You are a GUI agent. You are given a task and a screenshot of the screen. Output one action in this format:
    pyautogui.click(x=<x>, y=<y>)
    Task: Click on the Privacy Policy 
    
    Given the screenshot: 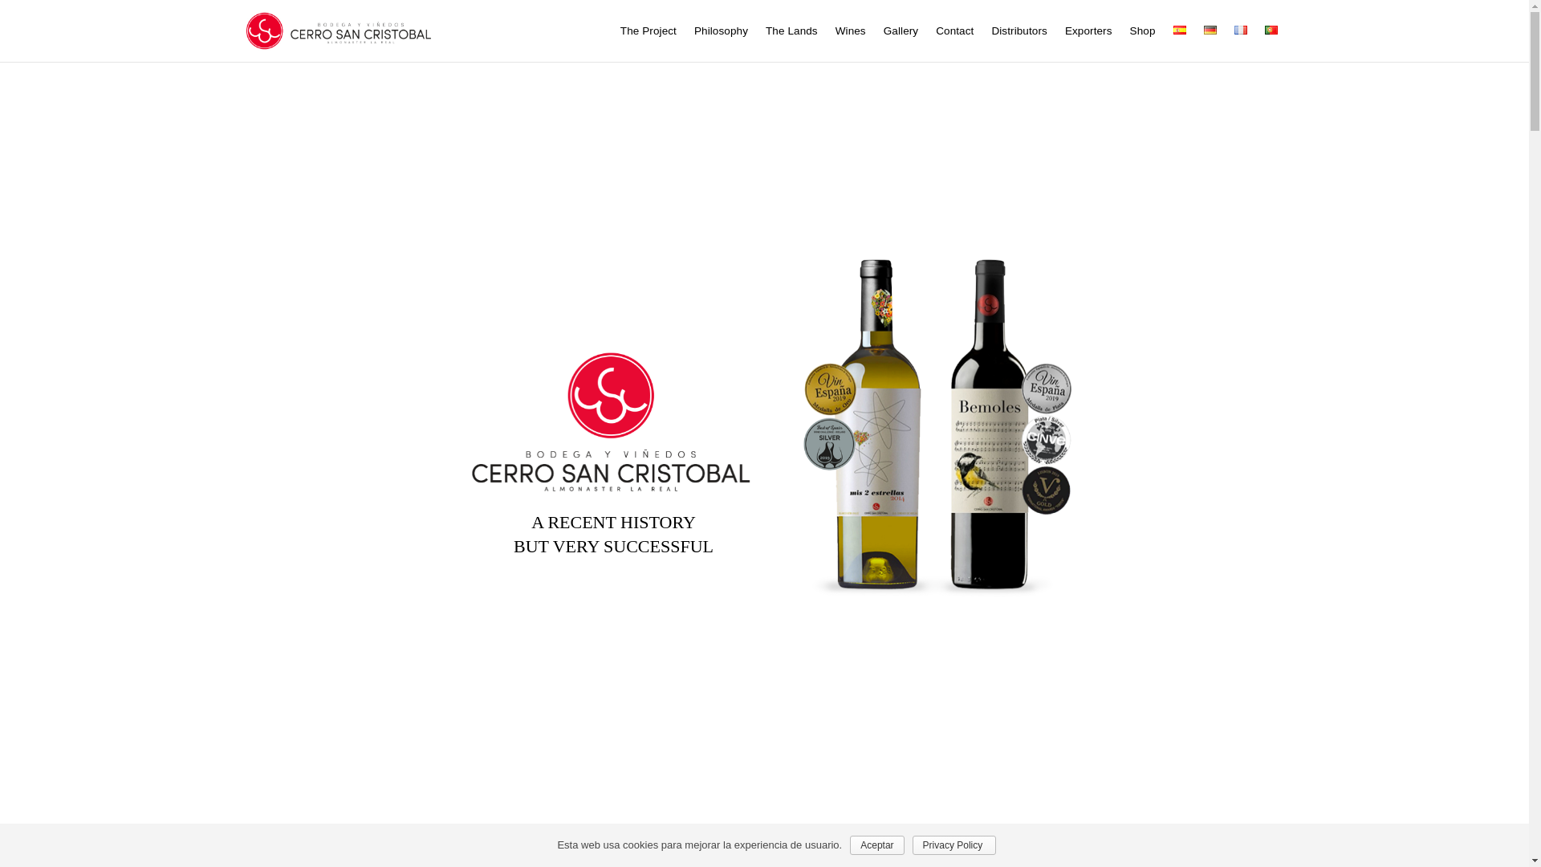 What is the action you would take?
    pyautogui.click(x=953, y=845)
    